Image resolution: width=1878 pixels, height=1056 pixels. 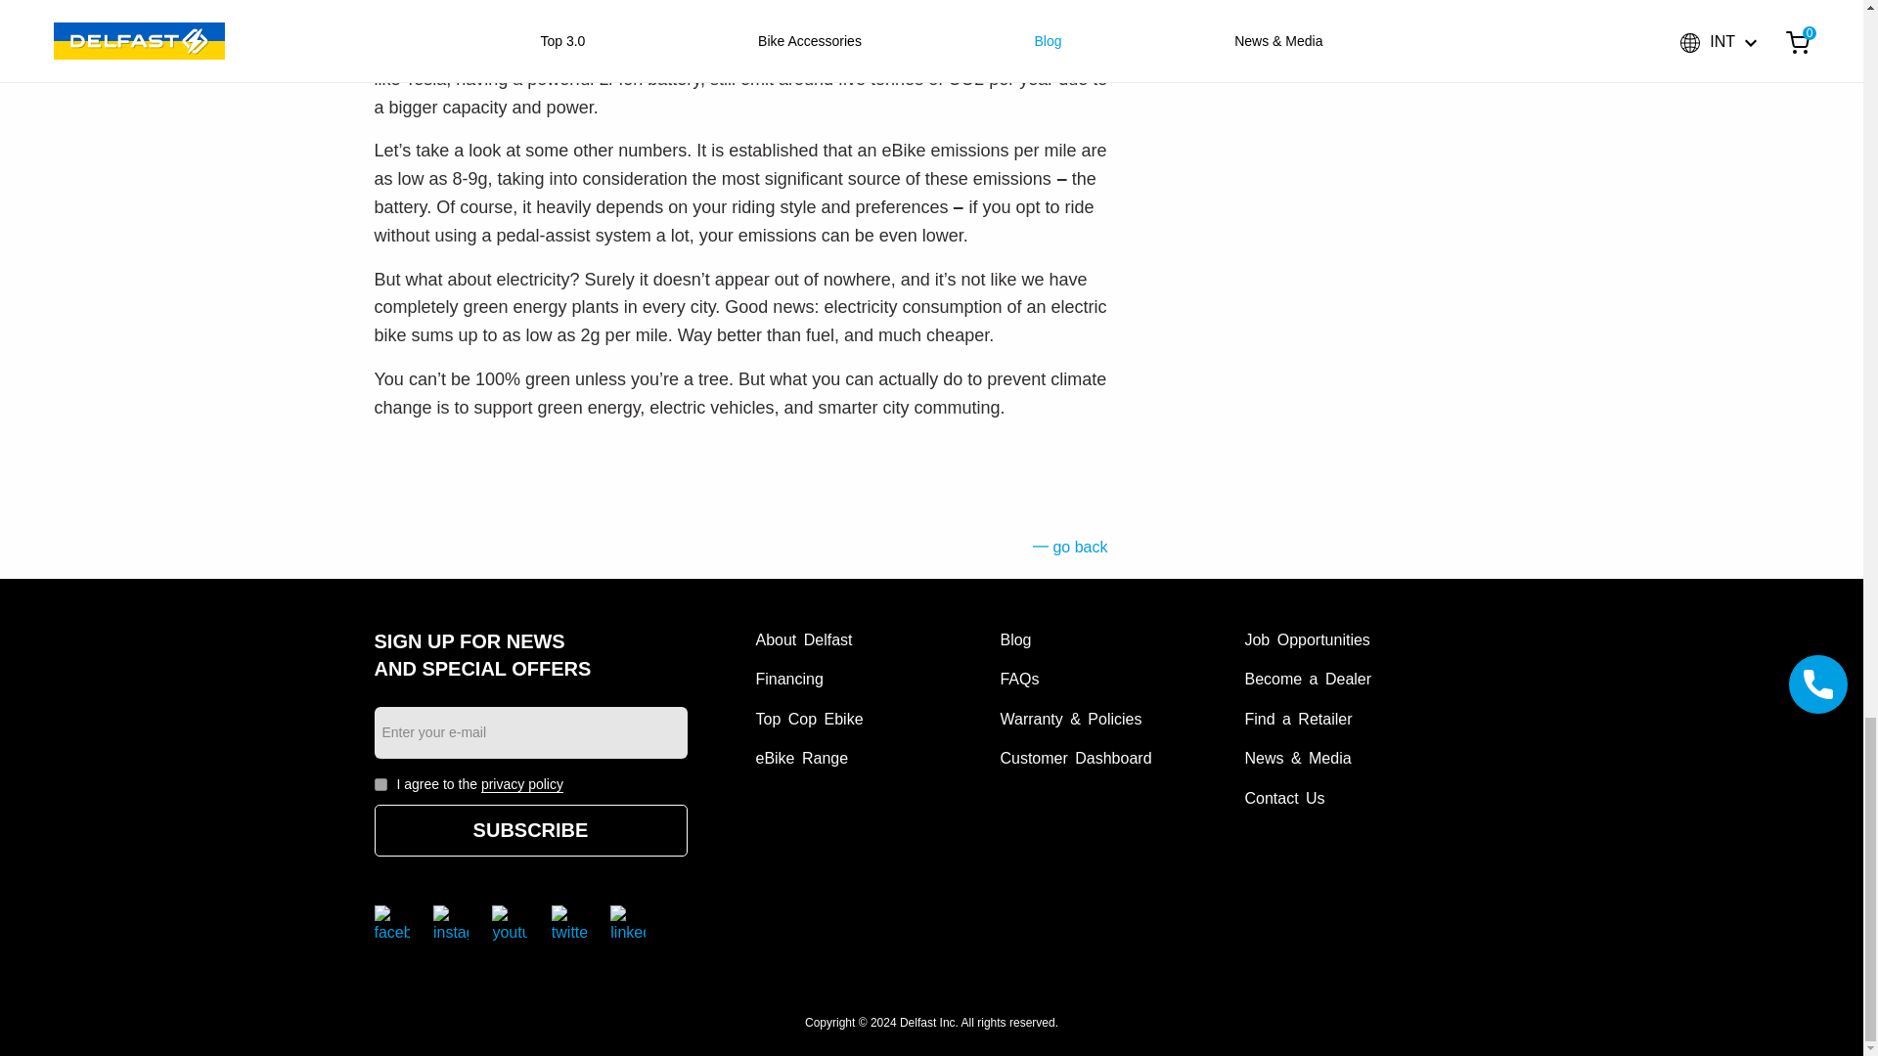 I want to click on Customer Dashboard, so click(x=1074, y=758).